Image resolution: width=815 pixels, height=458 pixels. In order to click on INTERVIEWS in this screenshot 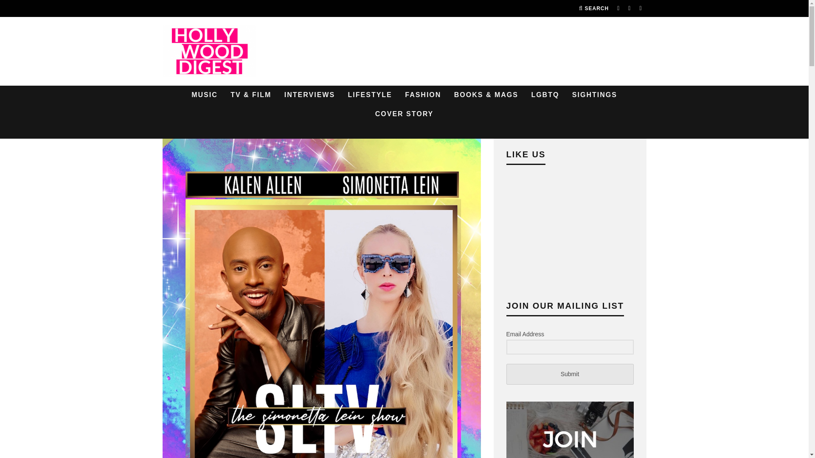, I will do `click(309, 95)`.